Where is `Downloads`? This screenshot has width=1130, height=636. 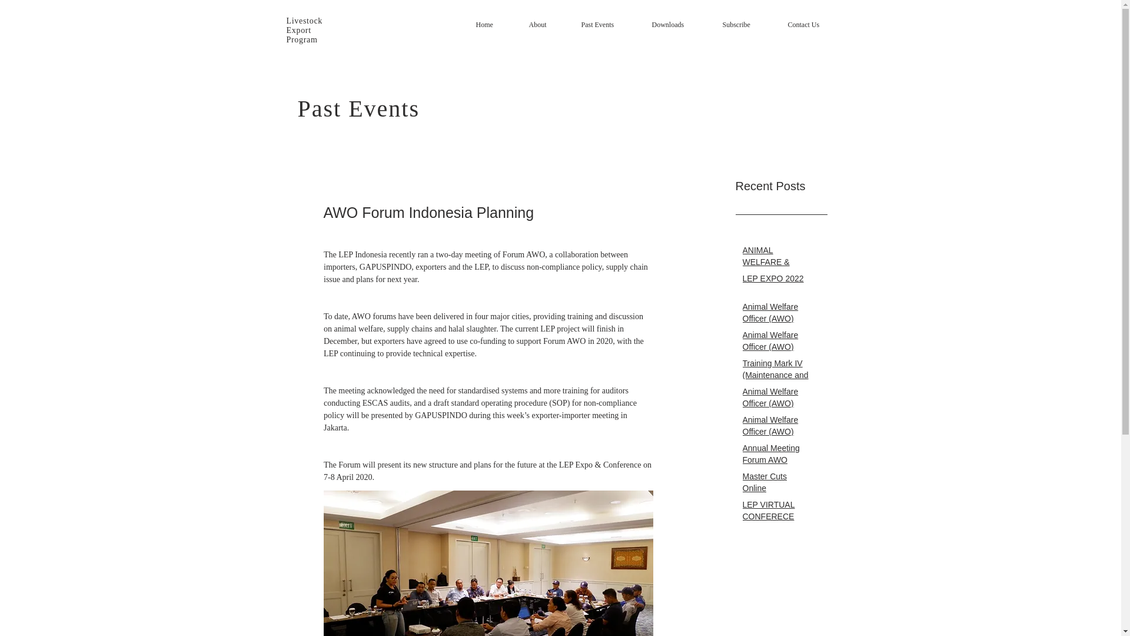 Downloads is located at coordinates (682, 24).